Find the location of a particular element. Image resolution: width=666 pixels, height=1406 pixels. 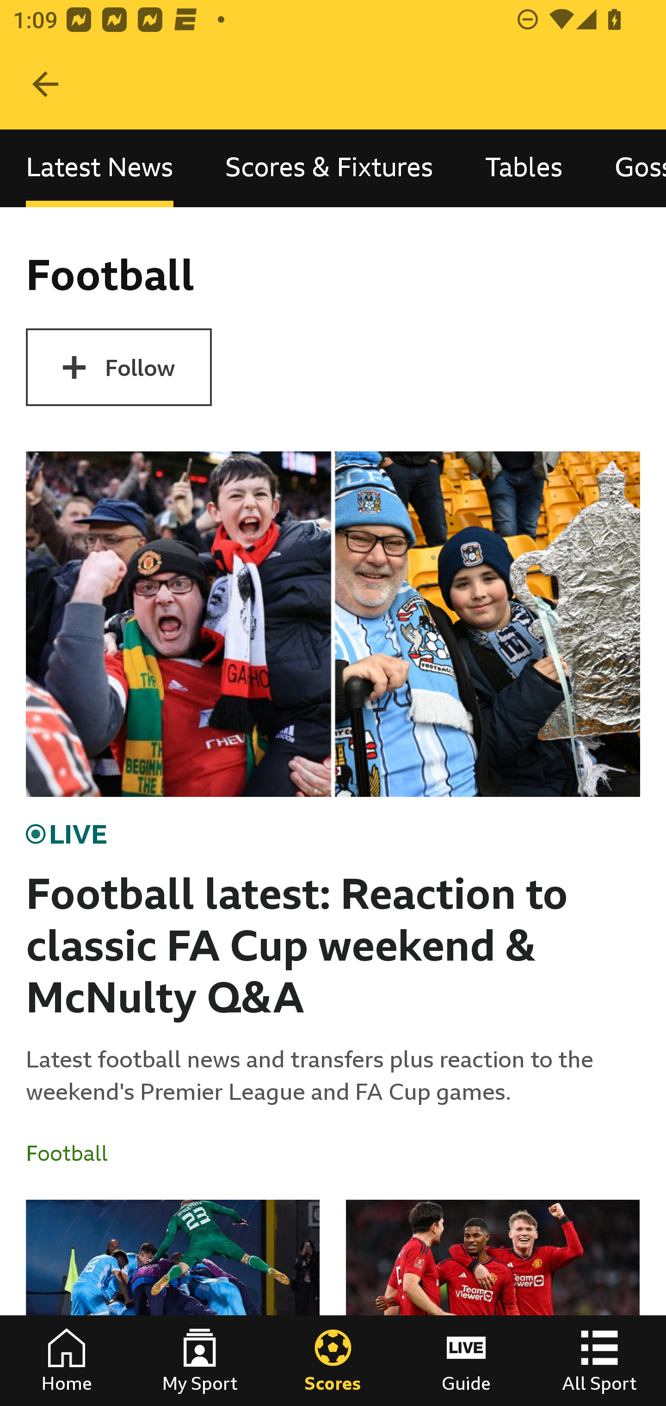

Scores & Fixtures is located at coordinates (329, 167).